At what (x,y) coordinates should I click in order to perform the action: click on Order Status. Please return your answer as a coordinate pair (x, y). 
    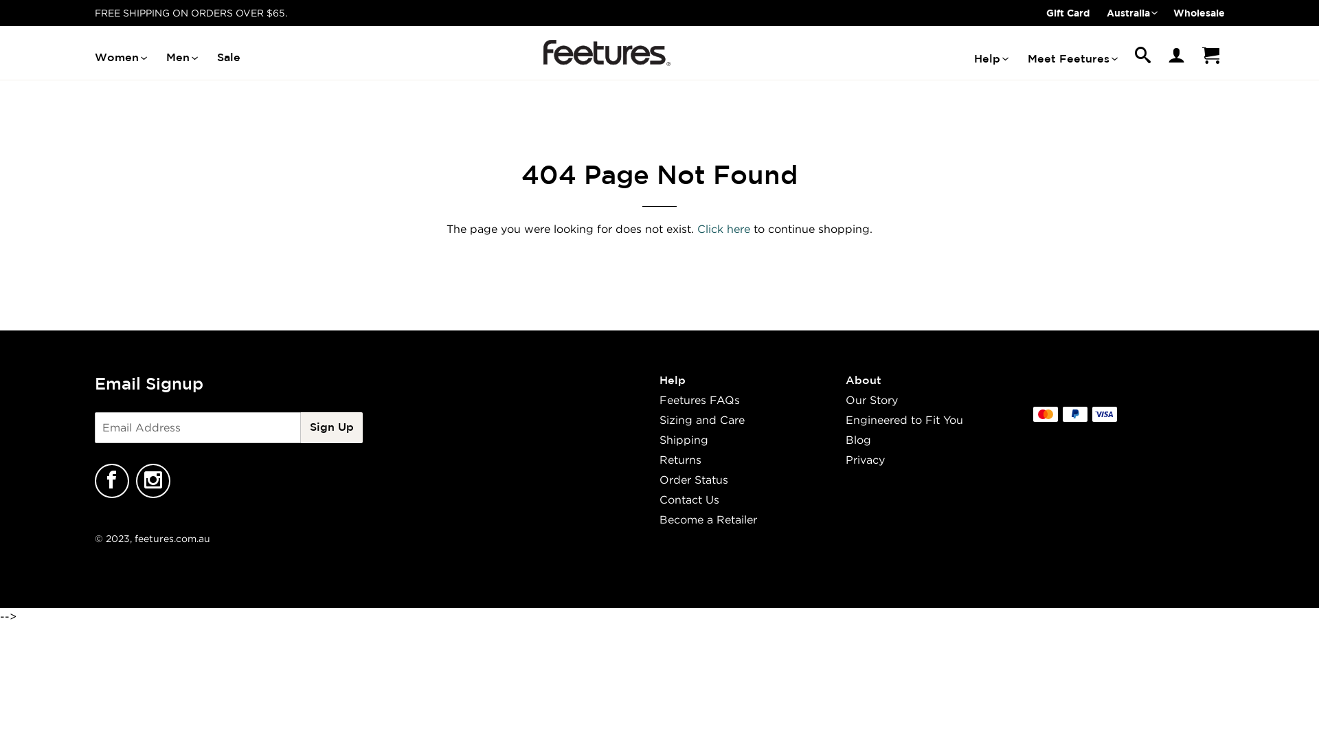
    Looking at the image, I should click on (694, 480).